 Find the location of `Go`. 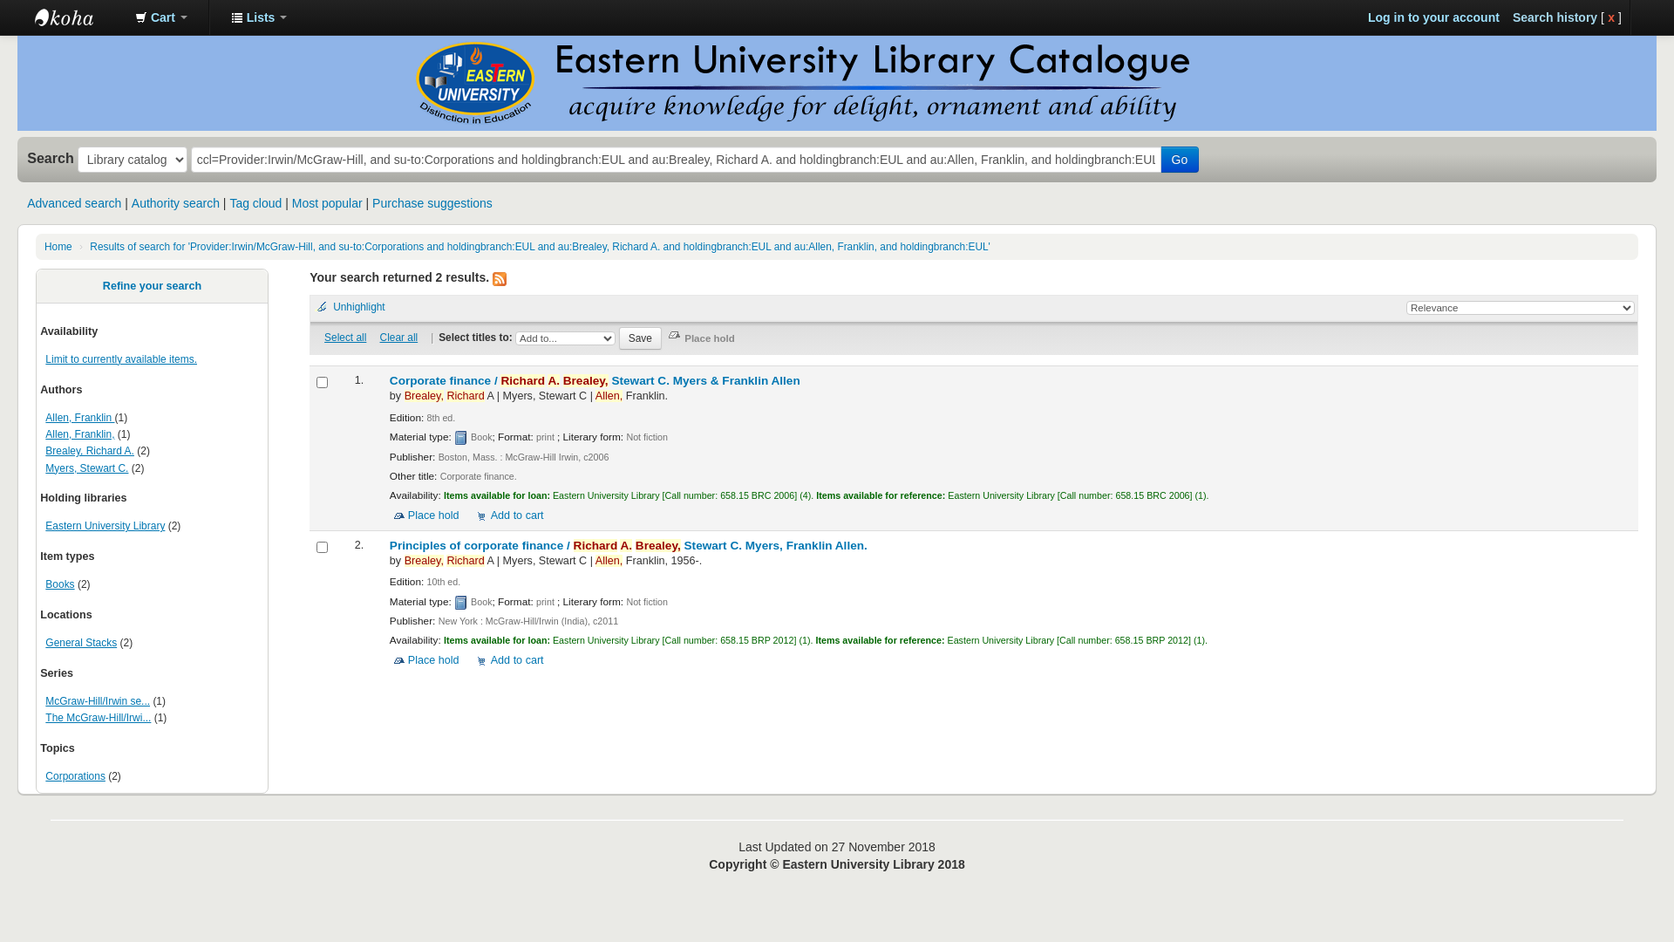

Go is located at coordinates (1181, 160).